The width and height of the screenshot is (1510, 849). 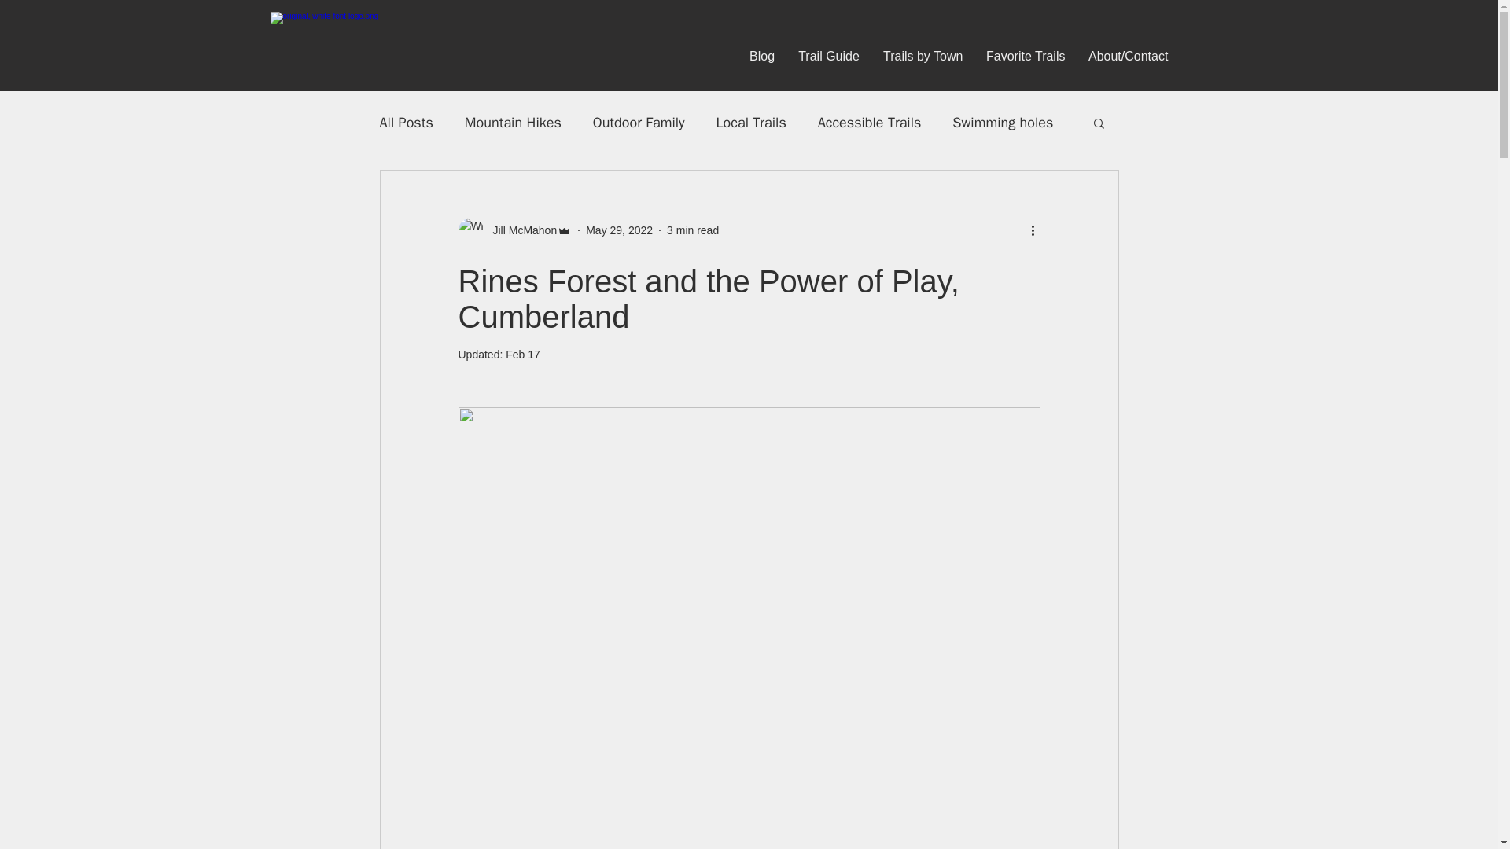 I want to click on May 29, 2022, so click(x=618, y=230).